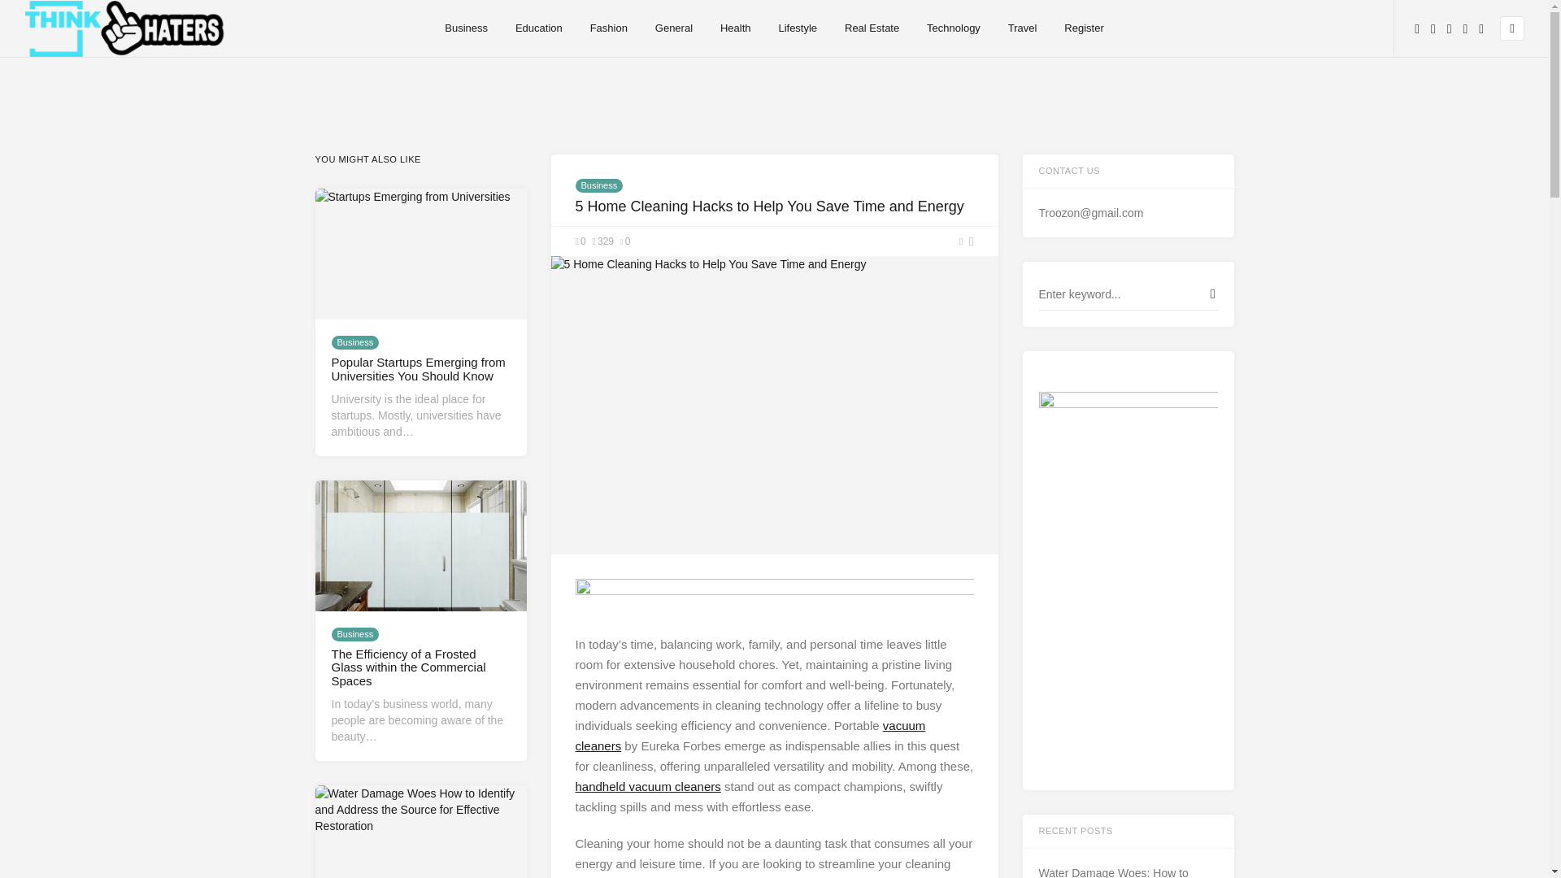 This screenshot has width=1561, height=878. Describe the element at coordinates (599, 185) in the screenshot. I see `Business` at that location.